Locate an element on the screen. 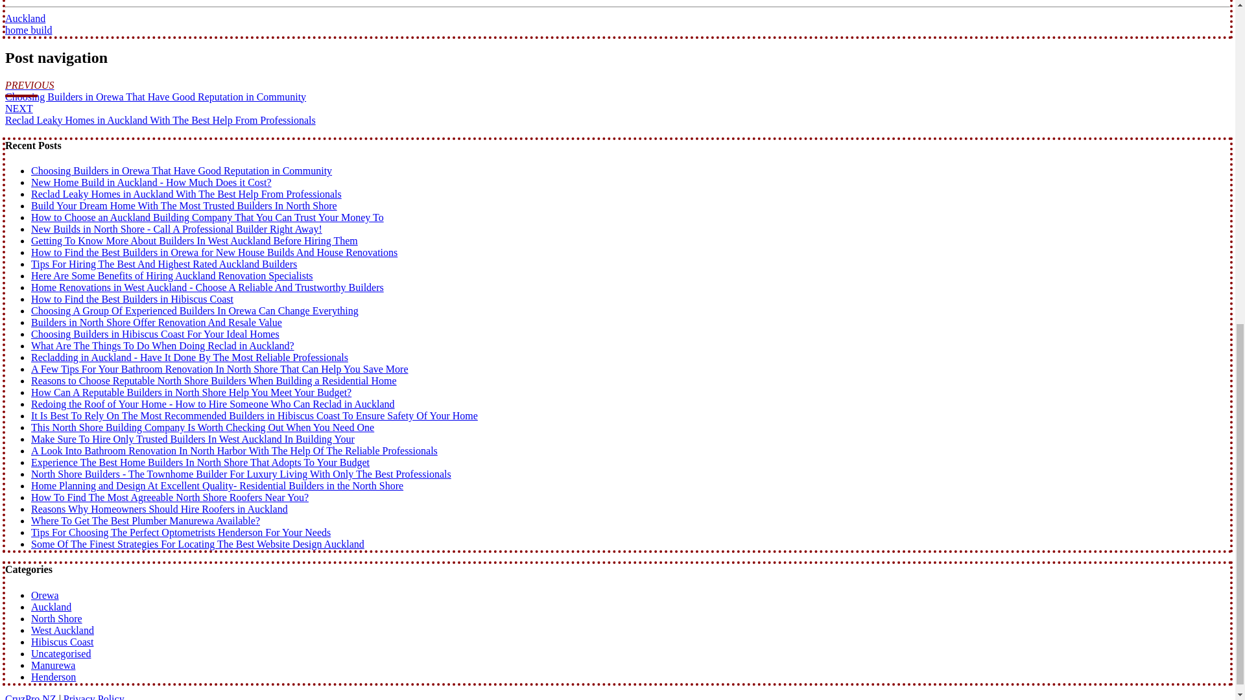  Where To Get The Best Plumber Manurewa Available? is located at coordinates (145, 520).